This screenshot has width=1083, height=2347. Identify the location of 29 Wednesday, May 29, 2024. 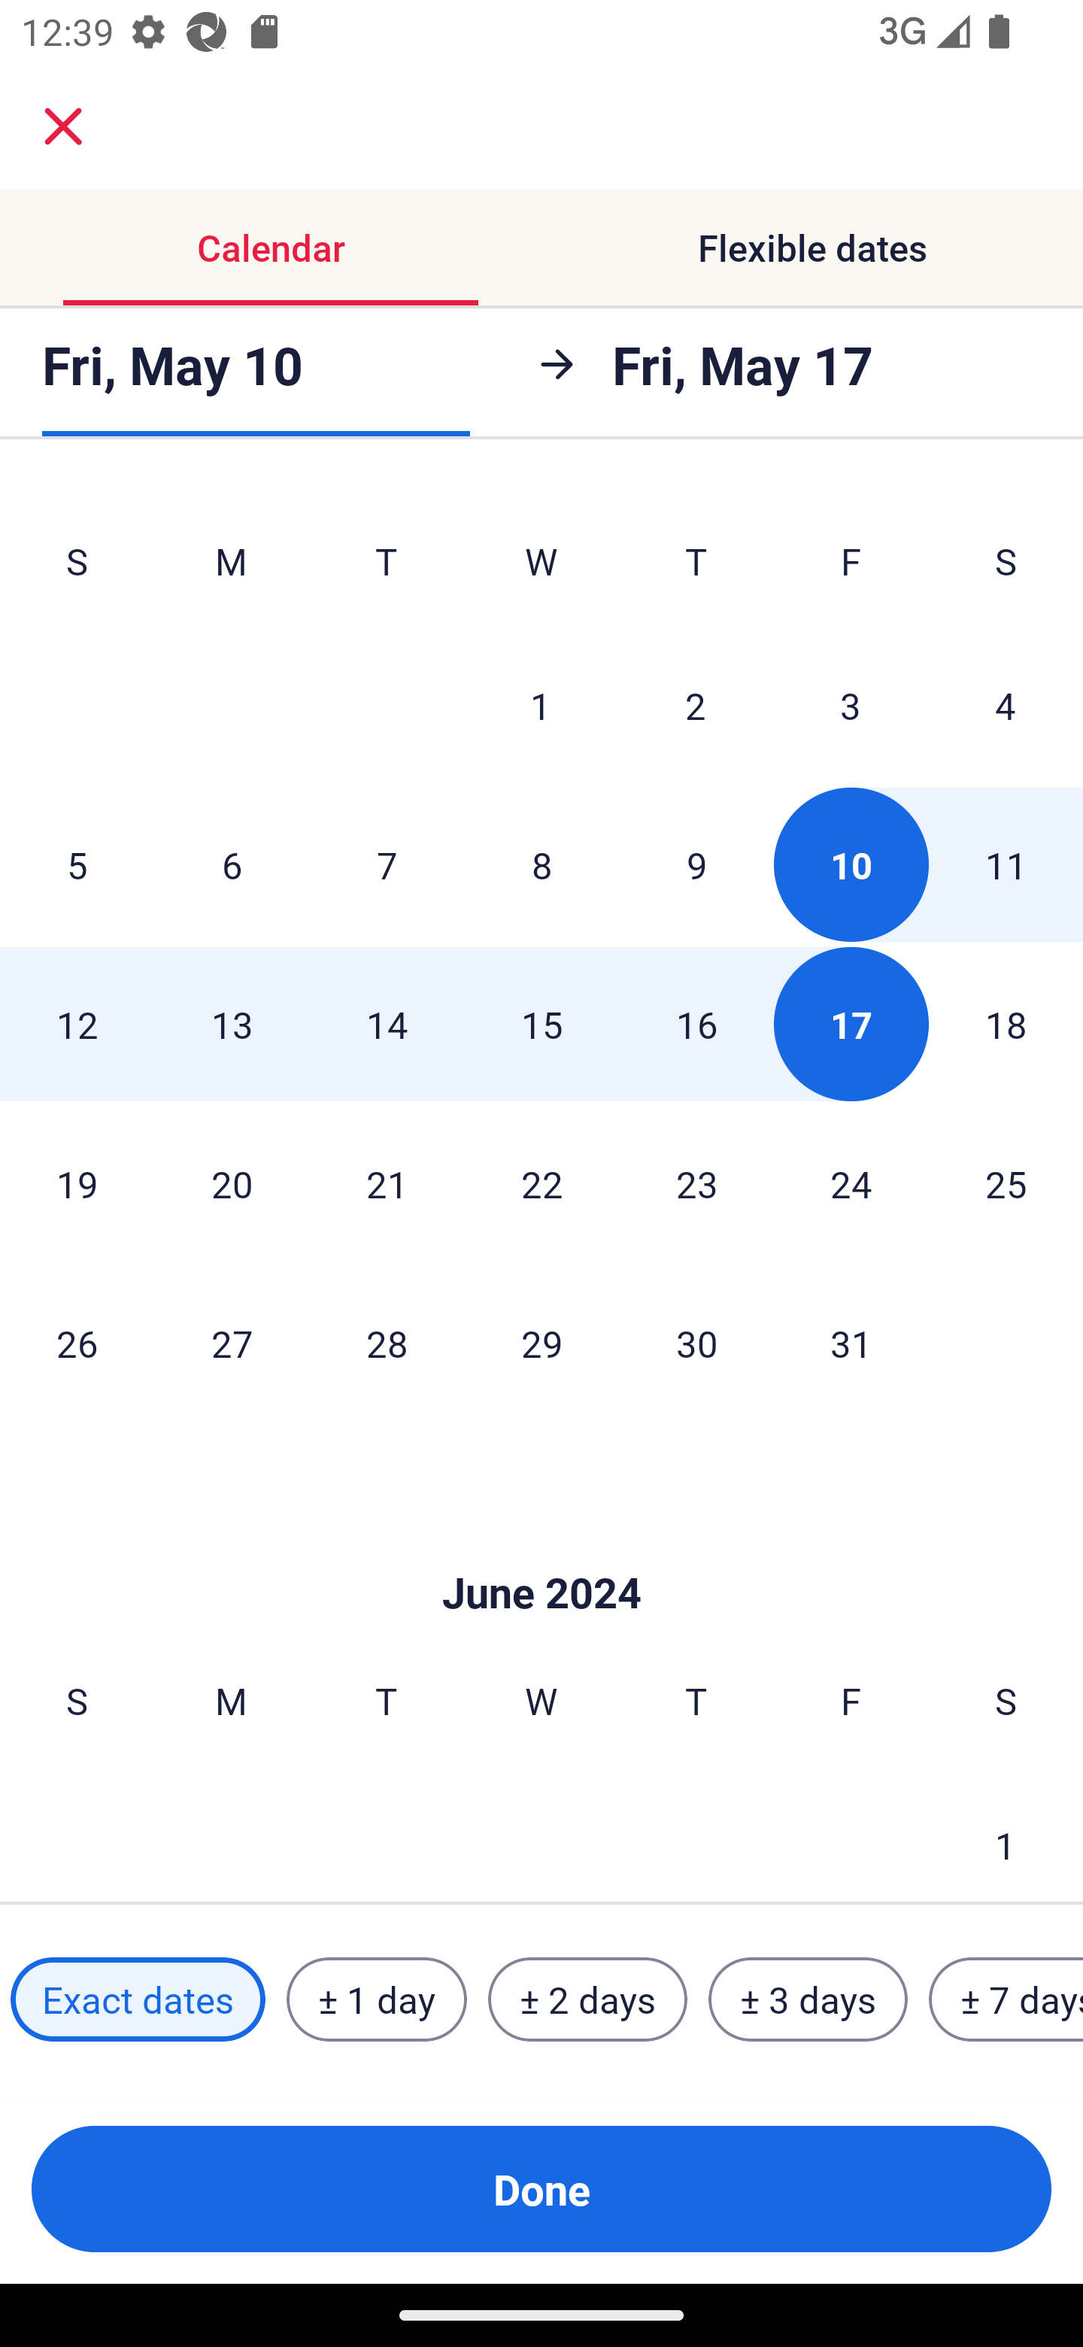
(541, 1342).